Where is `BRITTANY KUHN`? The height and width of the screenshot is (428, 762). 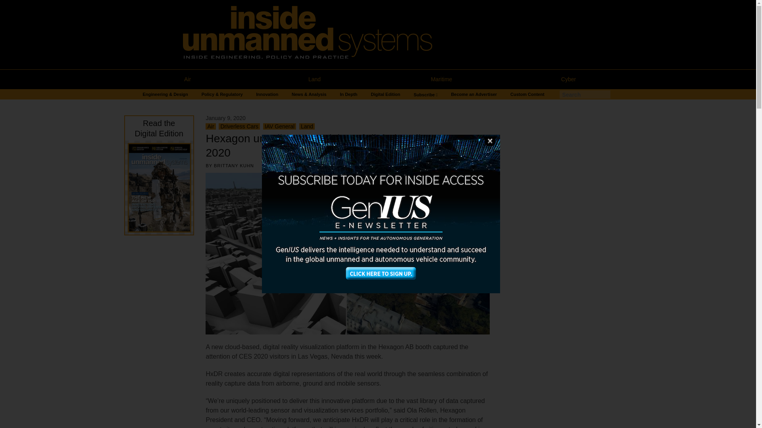
BRITTANY KUHN is located at coordinates (234, 166).